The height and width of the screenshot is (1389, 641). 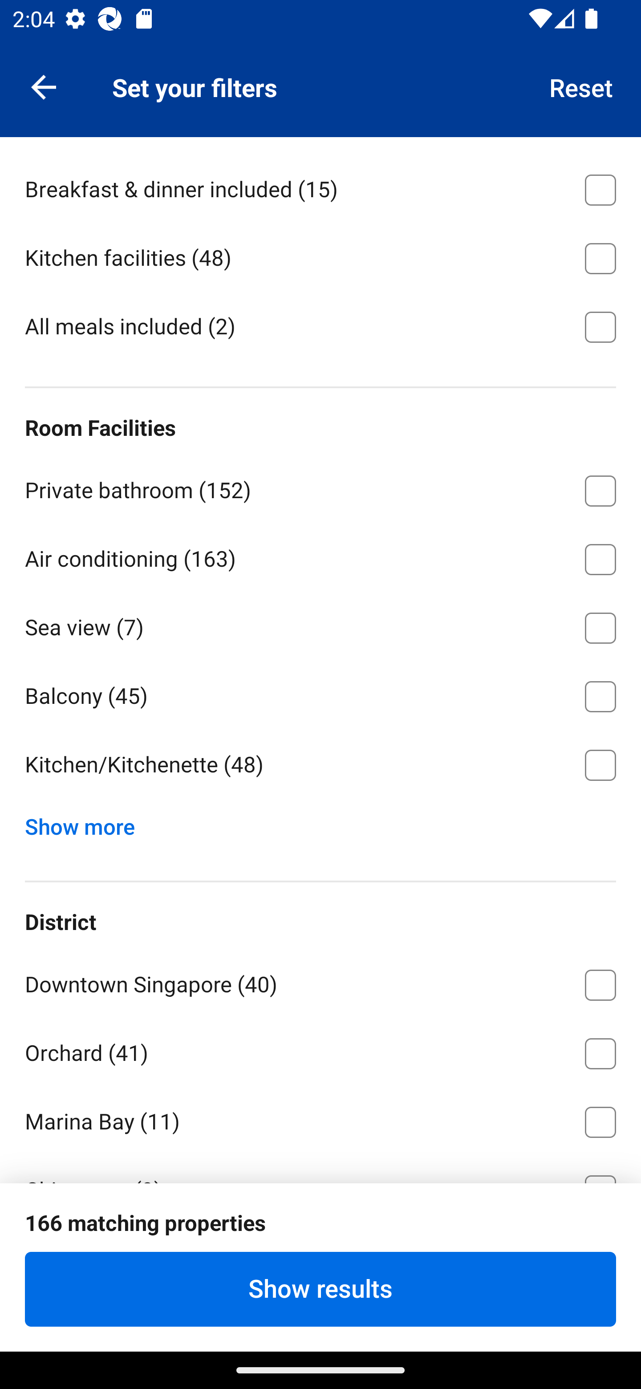 I want to click on Downtown Singapore ⁦(40), so click(x=320, y=982).